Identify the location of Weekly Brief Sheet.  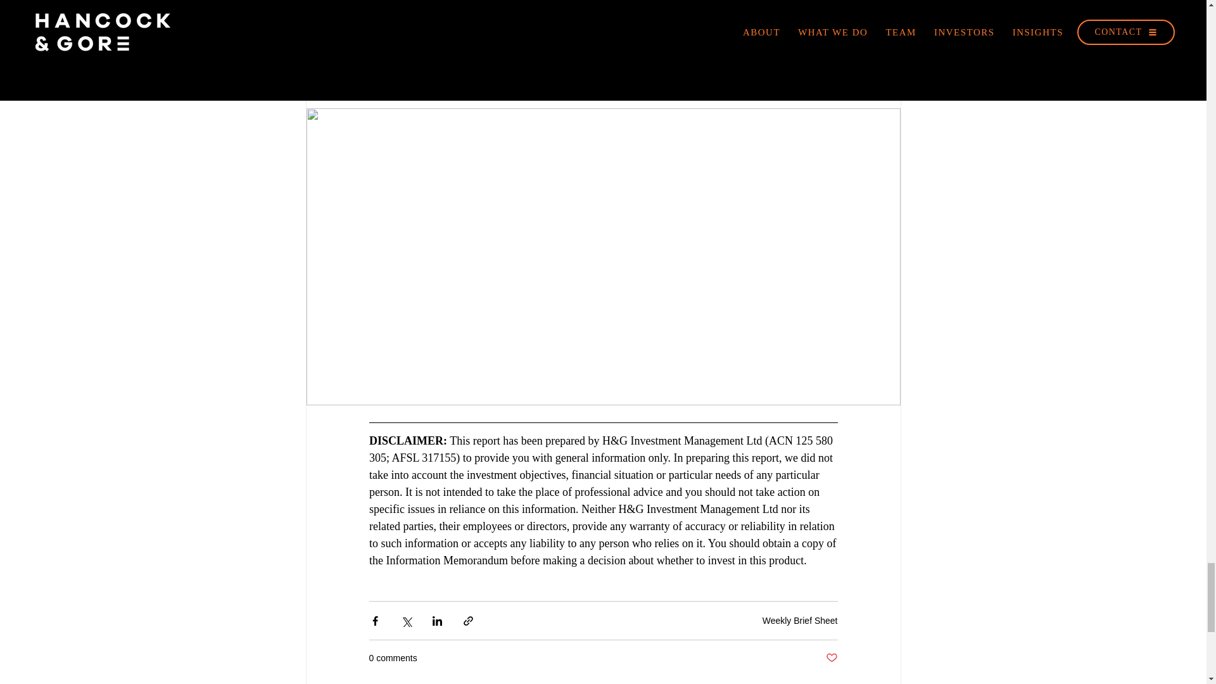
(799, 621).